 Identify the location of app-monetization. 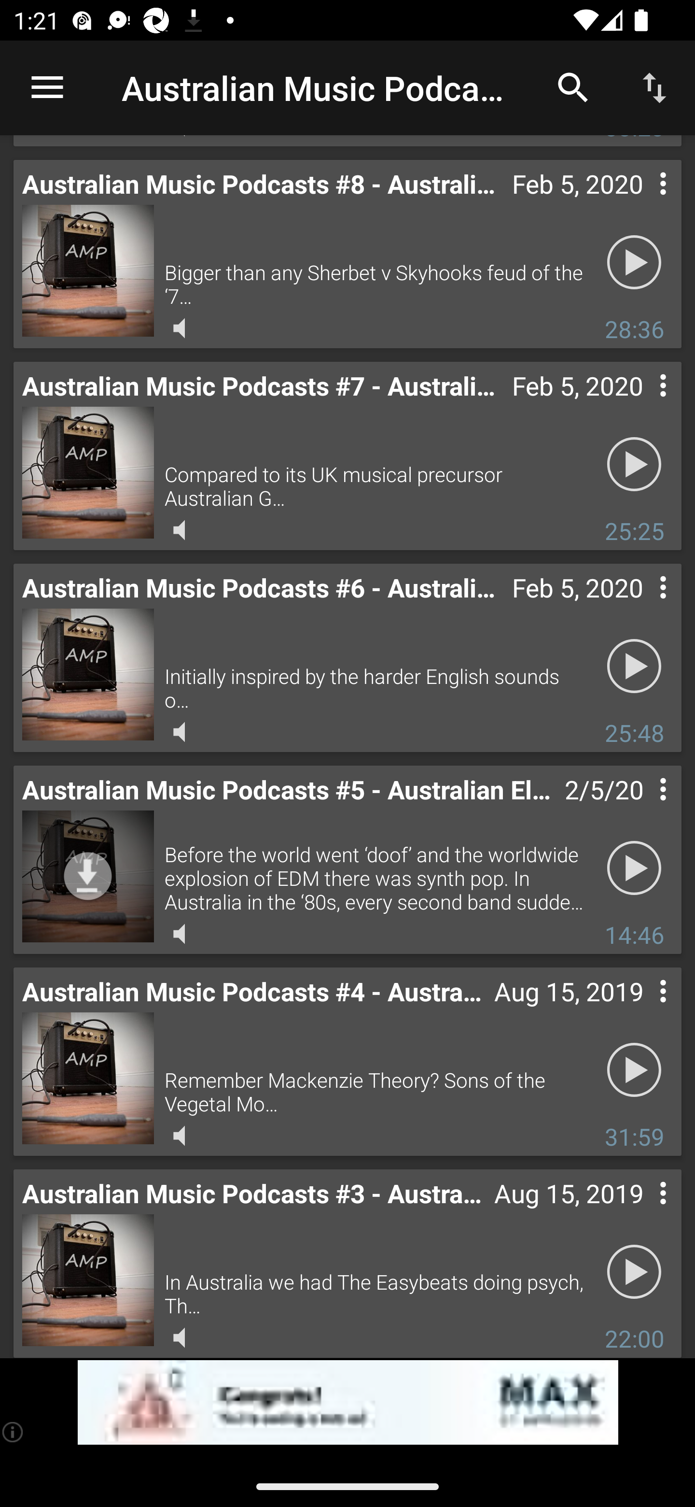
(347, 1403).